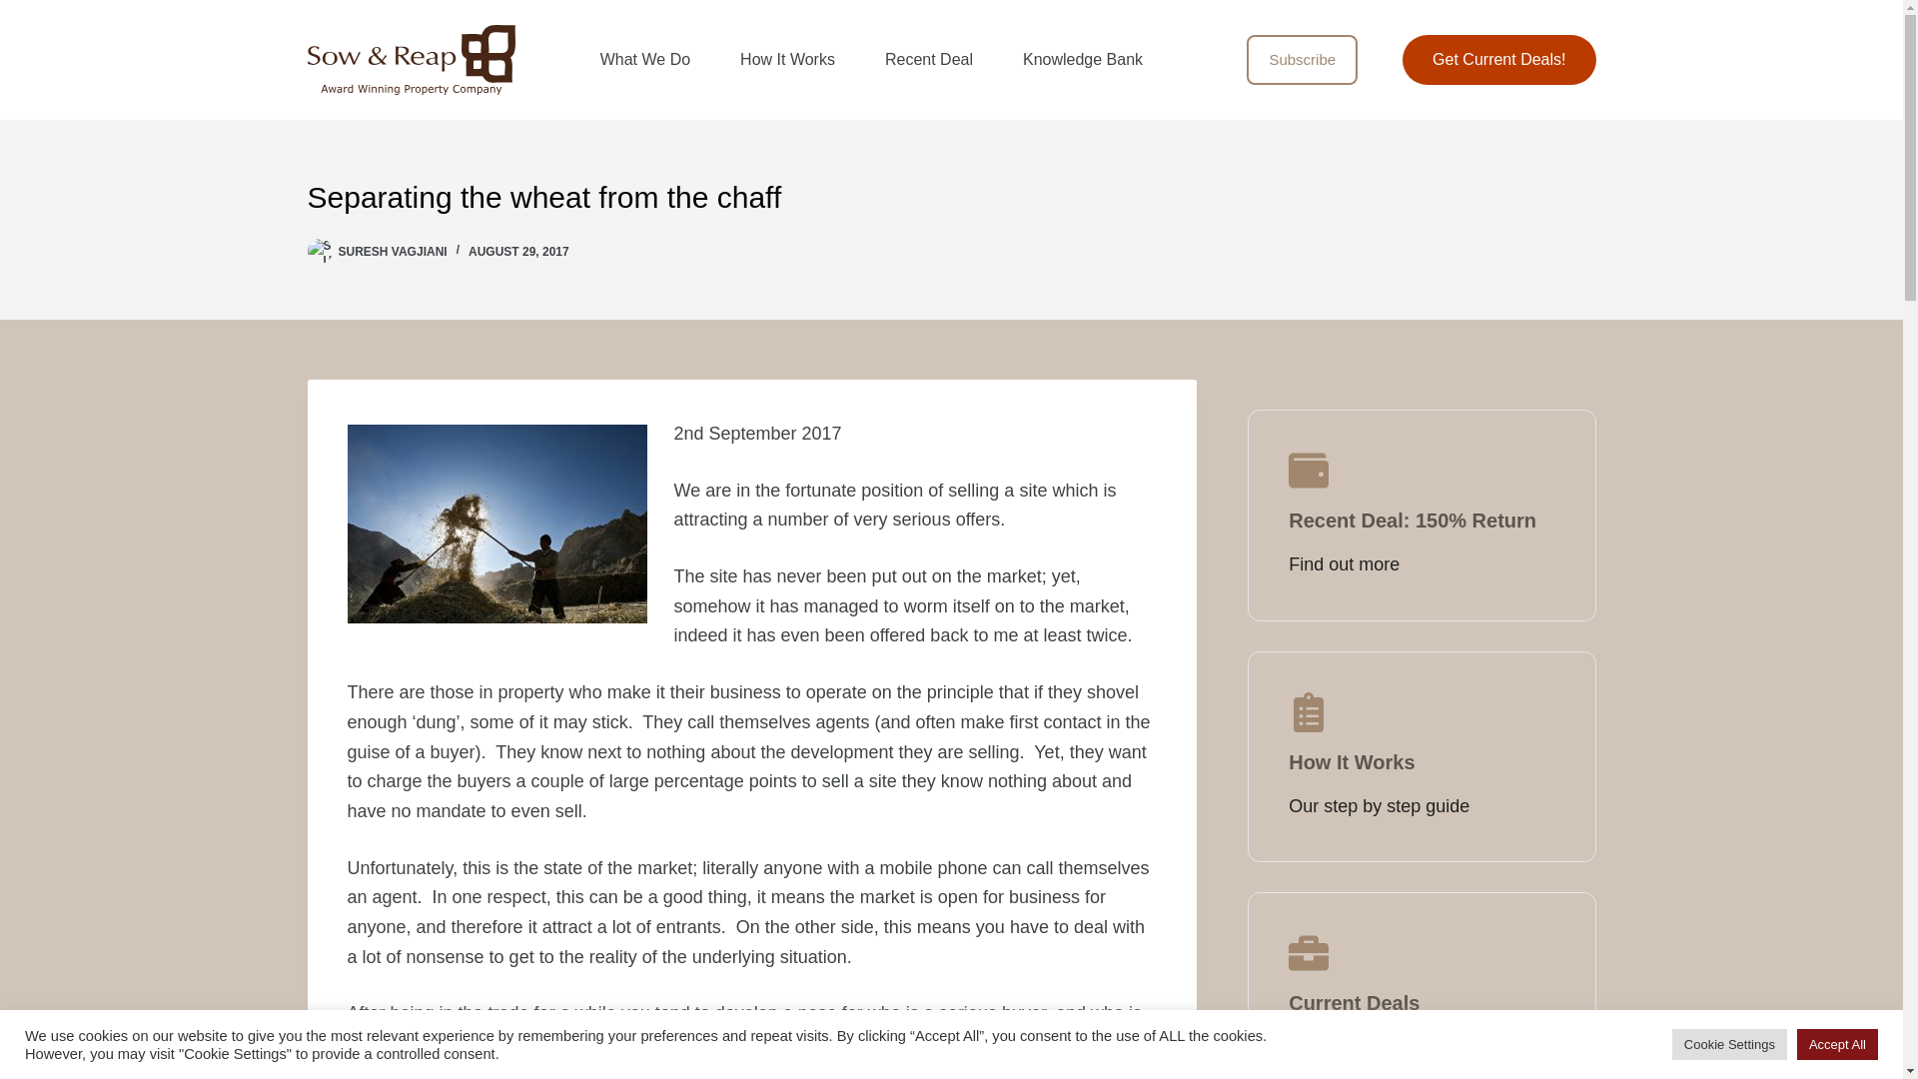 The image size is (1918, 1079). What do you see at coordinates (1498, 60) in the screenshot?
I see `Get Current Deals!` at bounding box center [1498, 60].